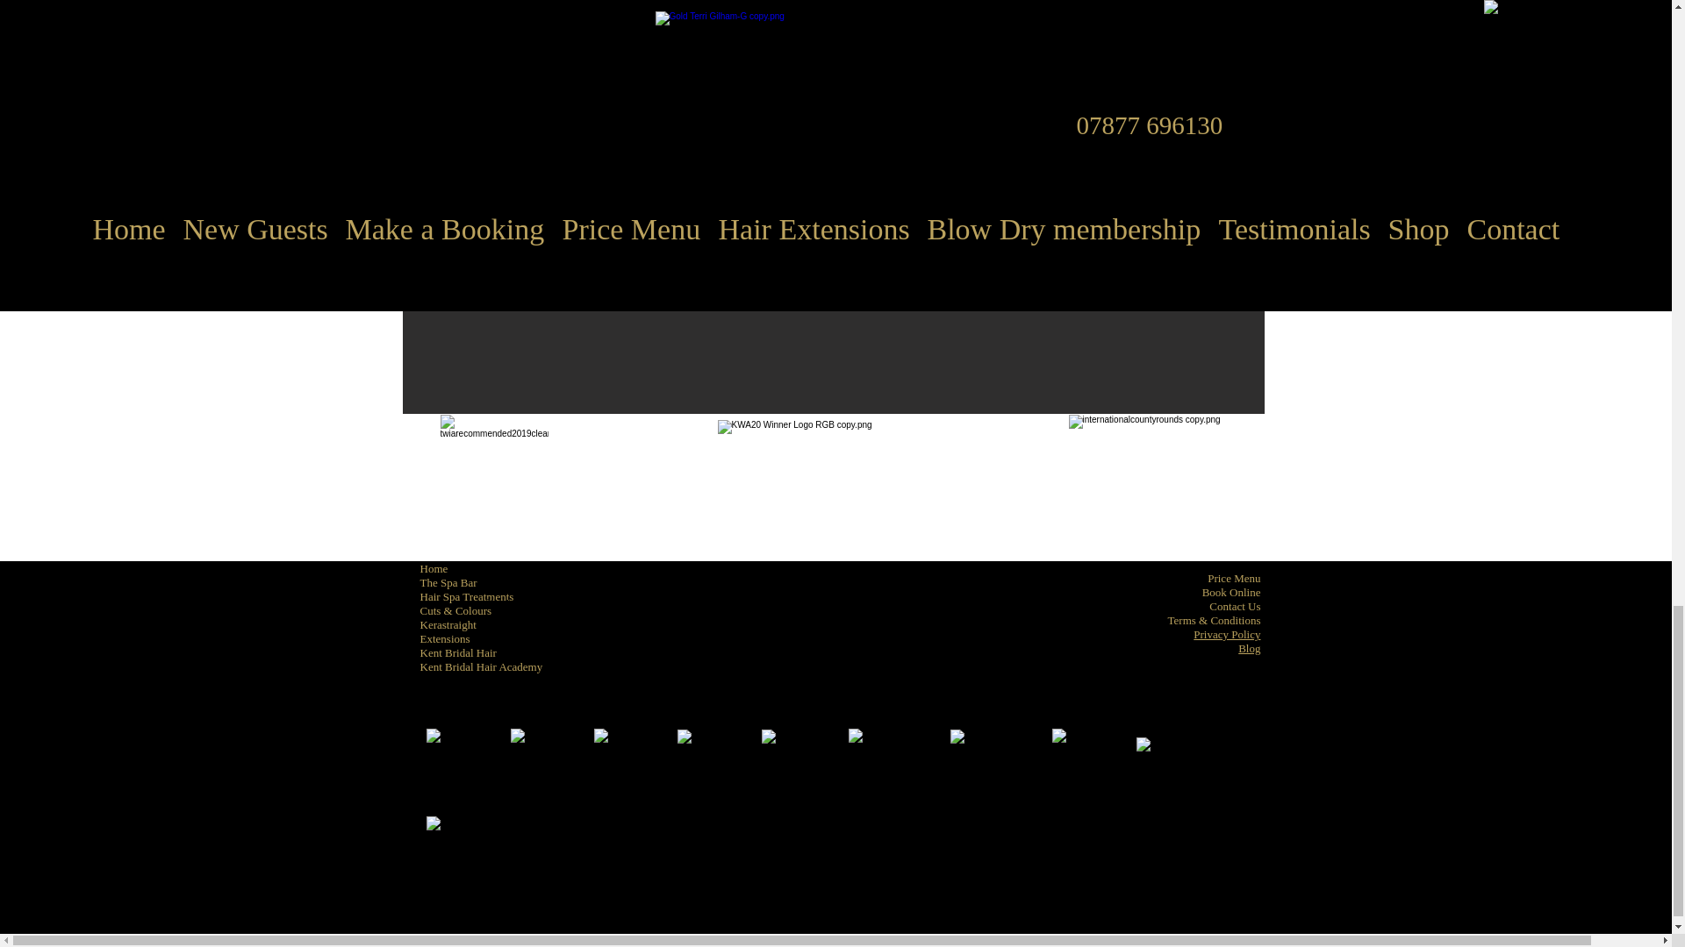  What do you see at coordinates (1250, 649) in the screenshot?
I see `Blog` at bounding box center [1250, 649].